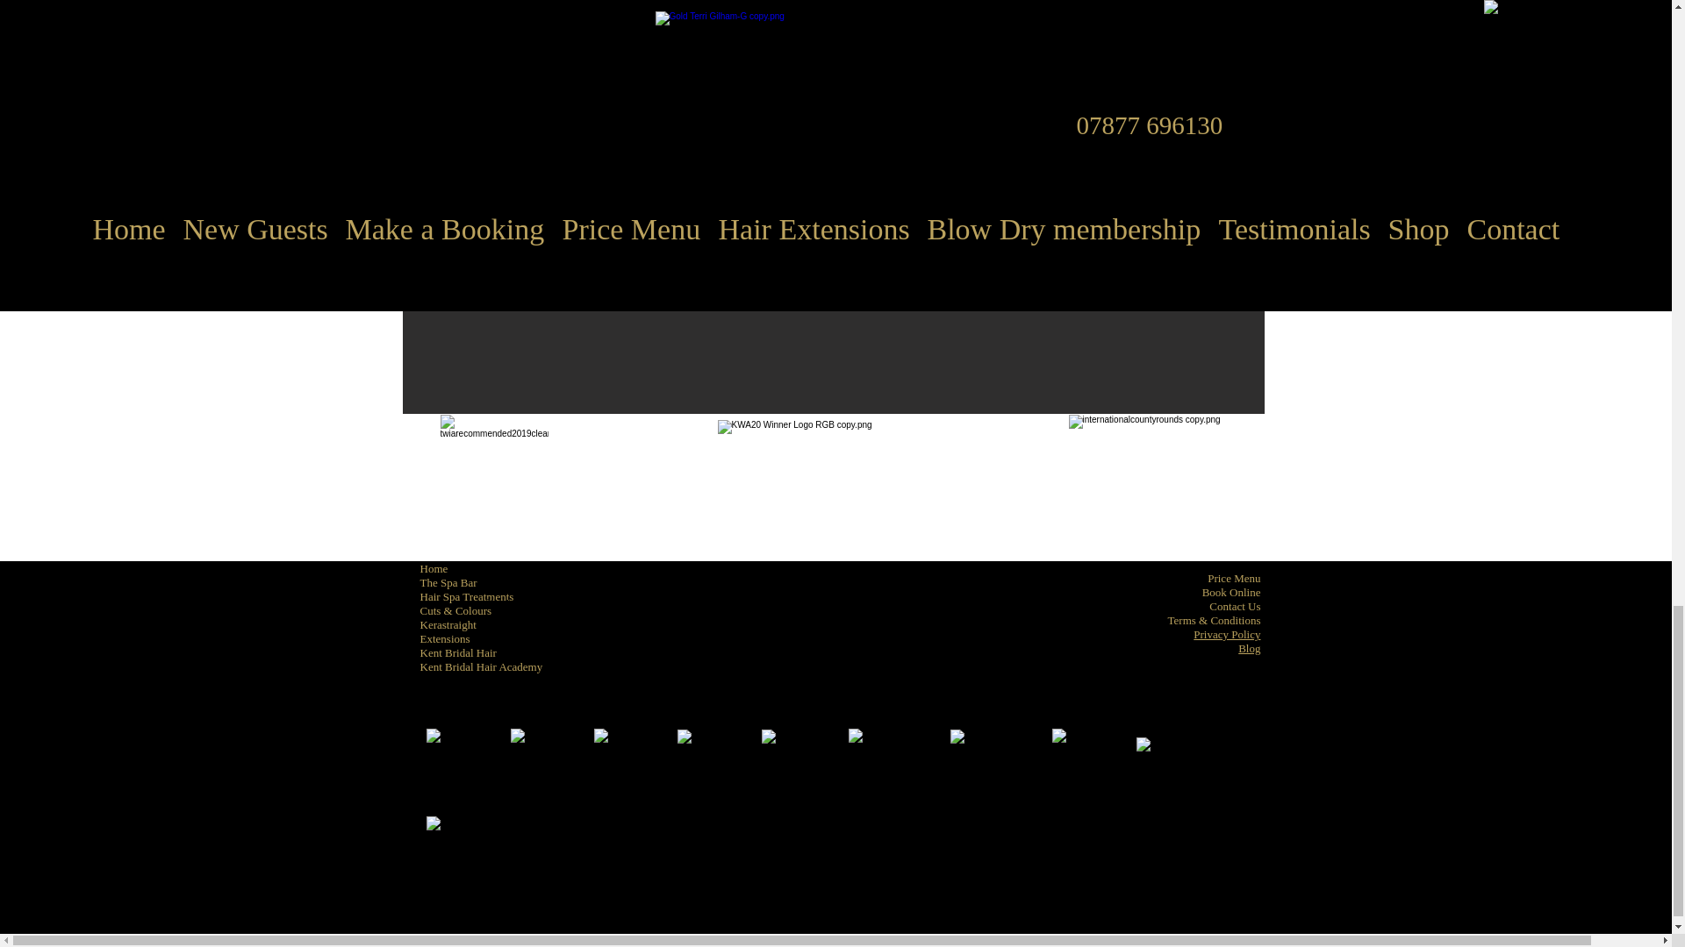  What do you see at coordinates (1250, 649) in the screenshot?
I see `Blog` at bounding box center [1250, 649].